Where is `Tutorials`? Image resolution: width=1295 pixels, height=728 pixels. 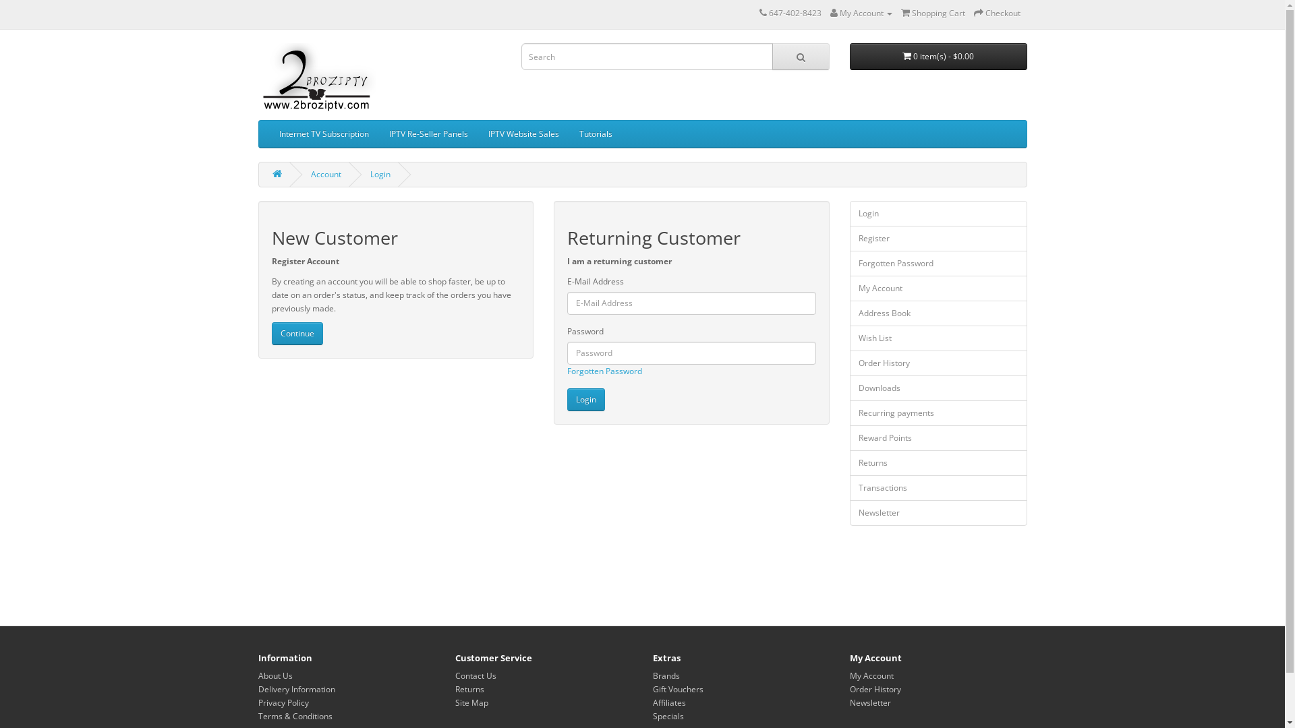
Tutorials is located at coordinates (596, 134).